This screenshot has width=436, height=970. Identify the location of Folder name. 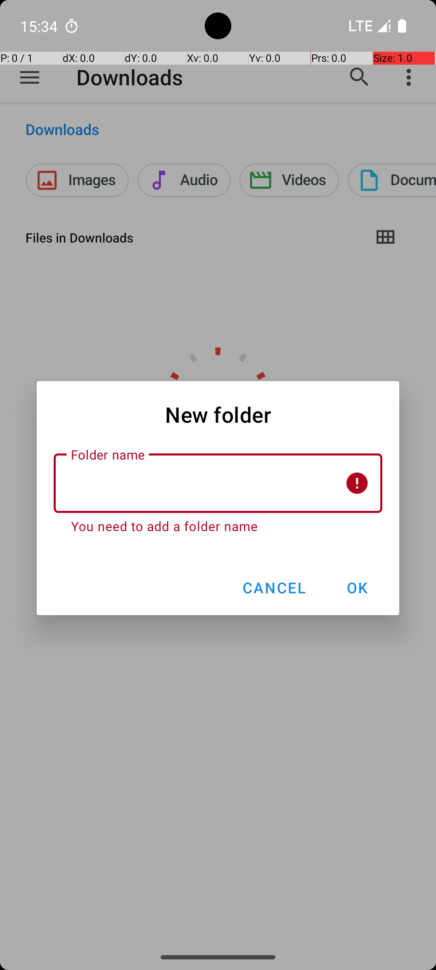
(218, 483).